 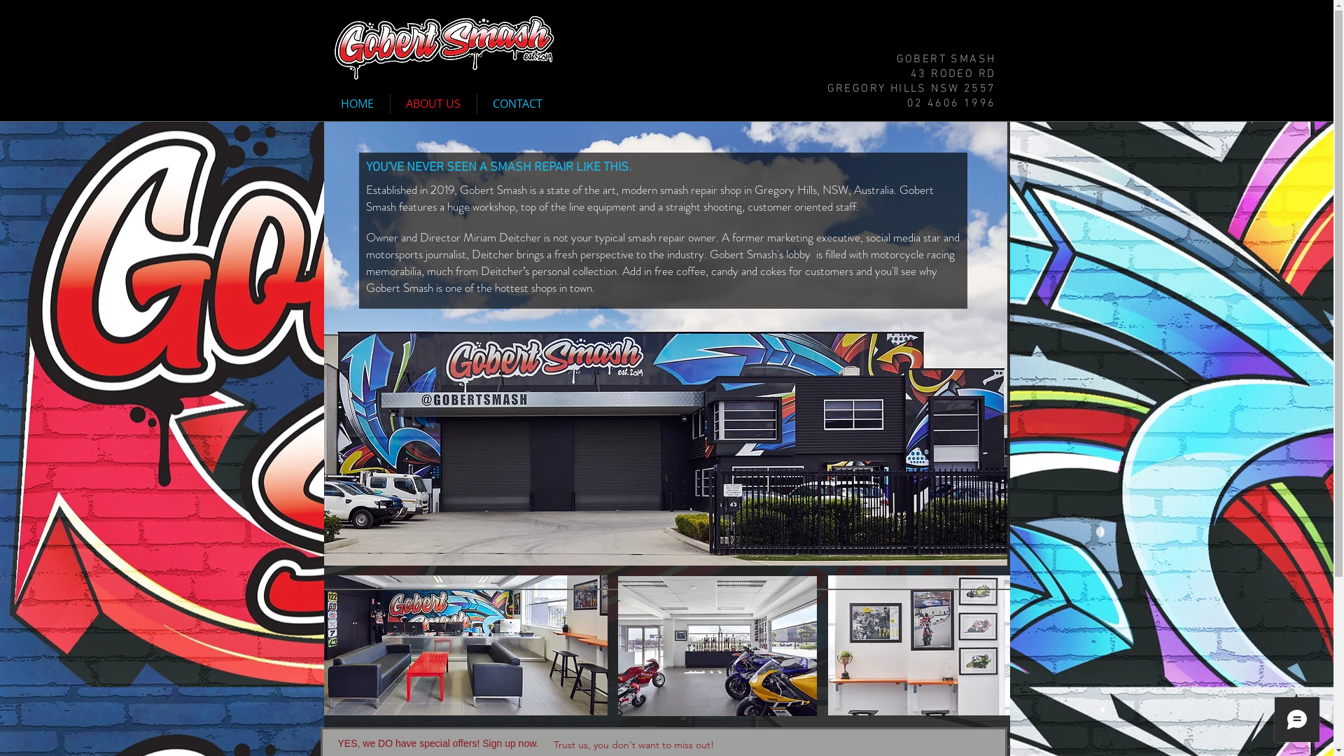 I want to click on HOME, so click(x=357, y=104).